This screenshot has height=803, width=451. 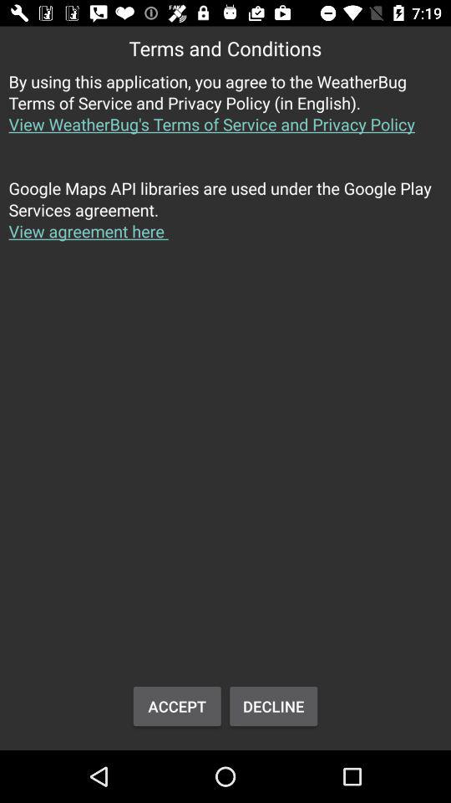 I want to click on launch item below terms and conditions, so click(x=225, y=112).